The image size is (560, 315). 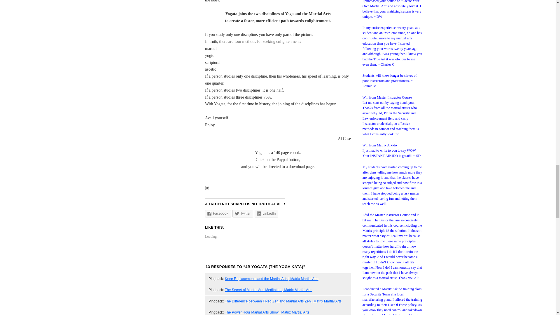 What do you see at coordinates (267, 213) in the screenshot?
I see `LinkedIn` at bounding box center [267, 213].